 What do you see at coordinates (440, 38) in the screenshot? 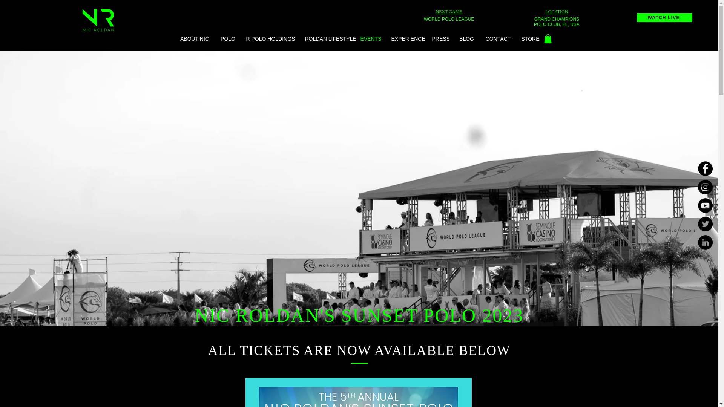
I see `PRESS` at bounding box center [440, 38].